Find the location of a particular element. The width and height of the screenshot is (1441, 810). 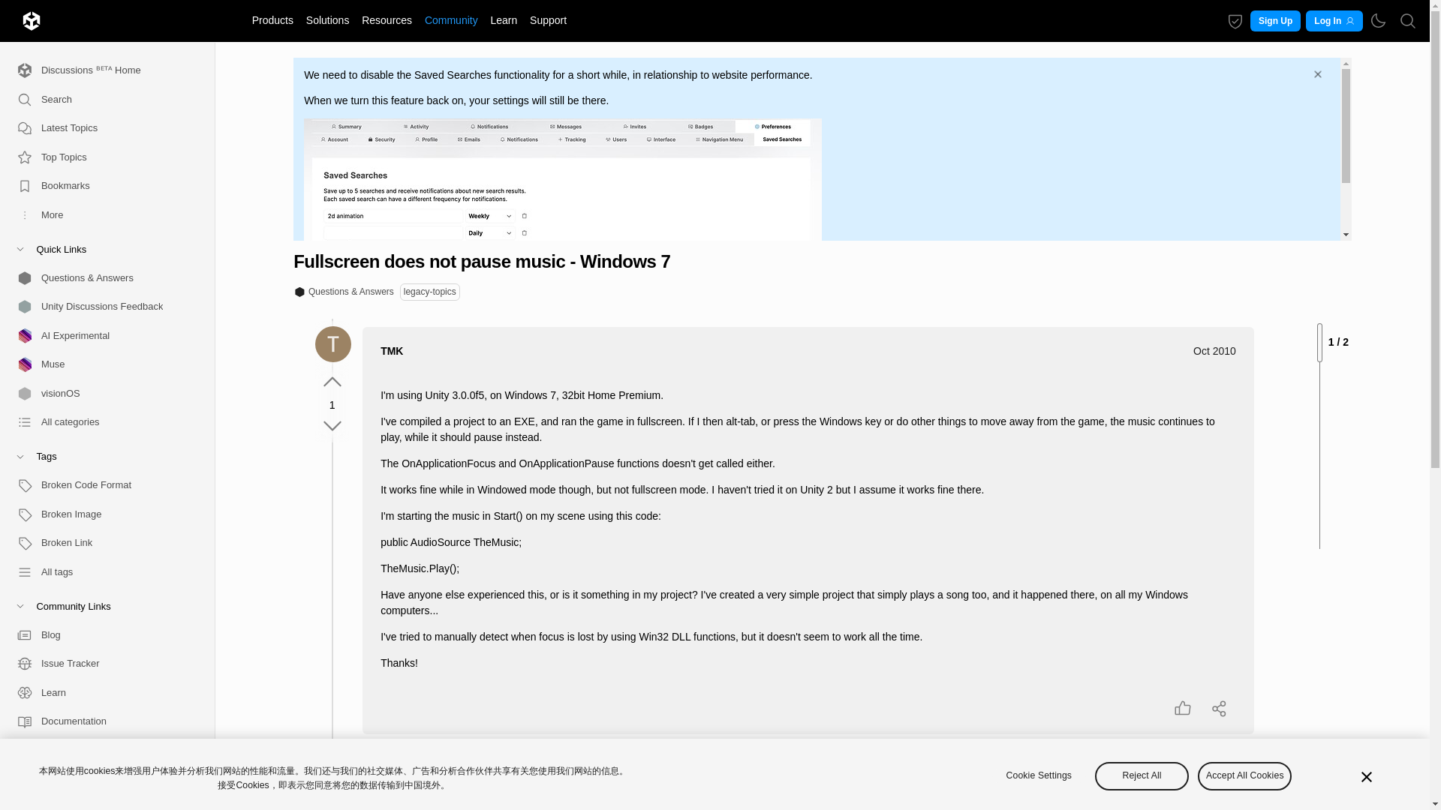

Resources is located at coordinates (387, 19).